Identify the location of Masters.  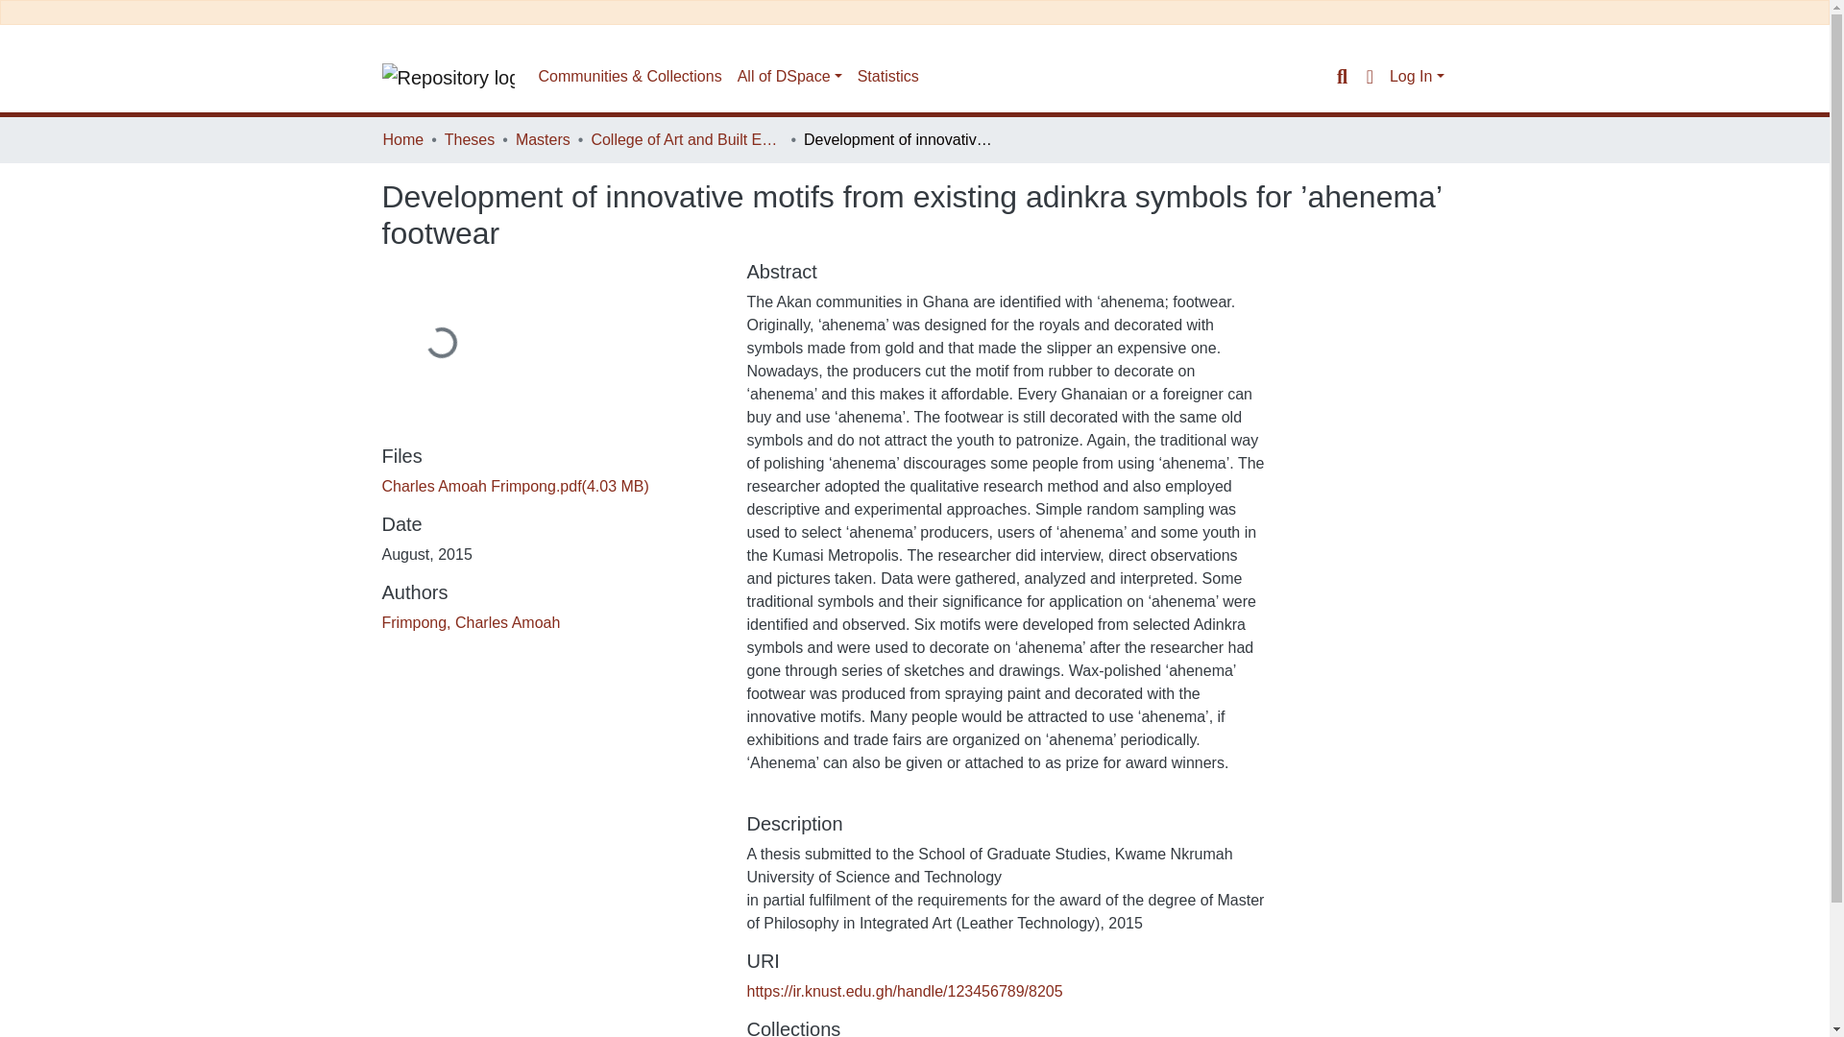
(543, 139).